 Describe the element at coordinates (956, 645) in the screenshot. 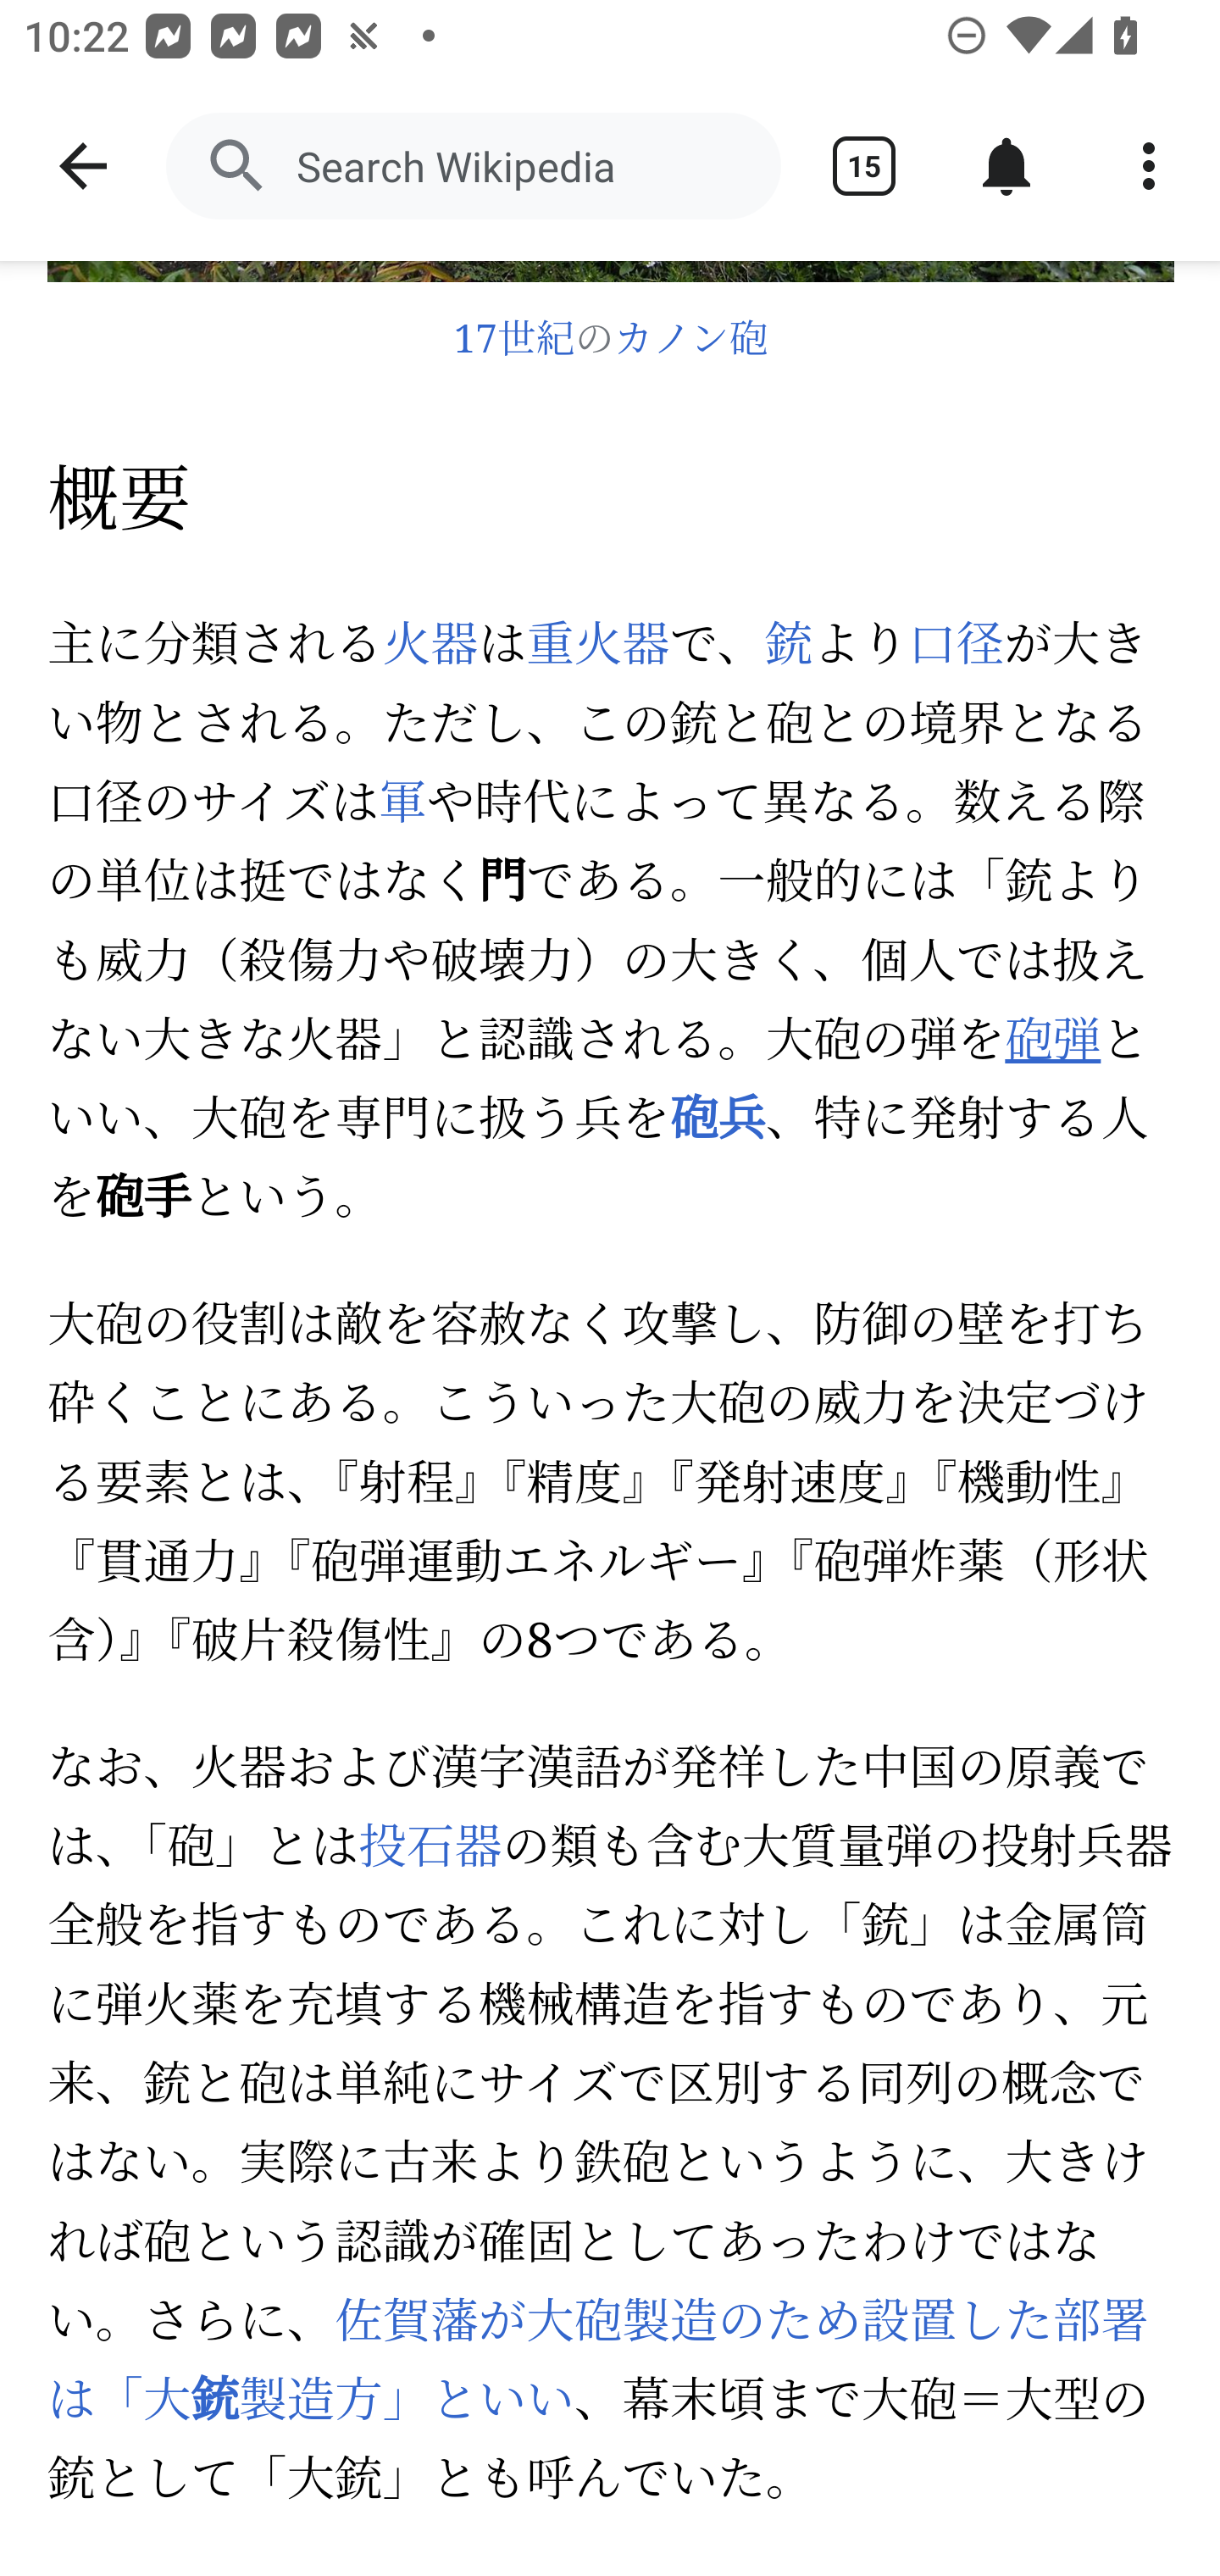

I see `口径` at that location.